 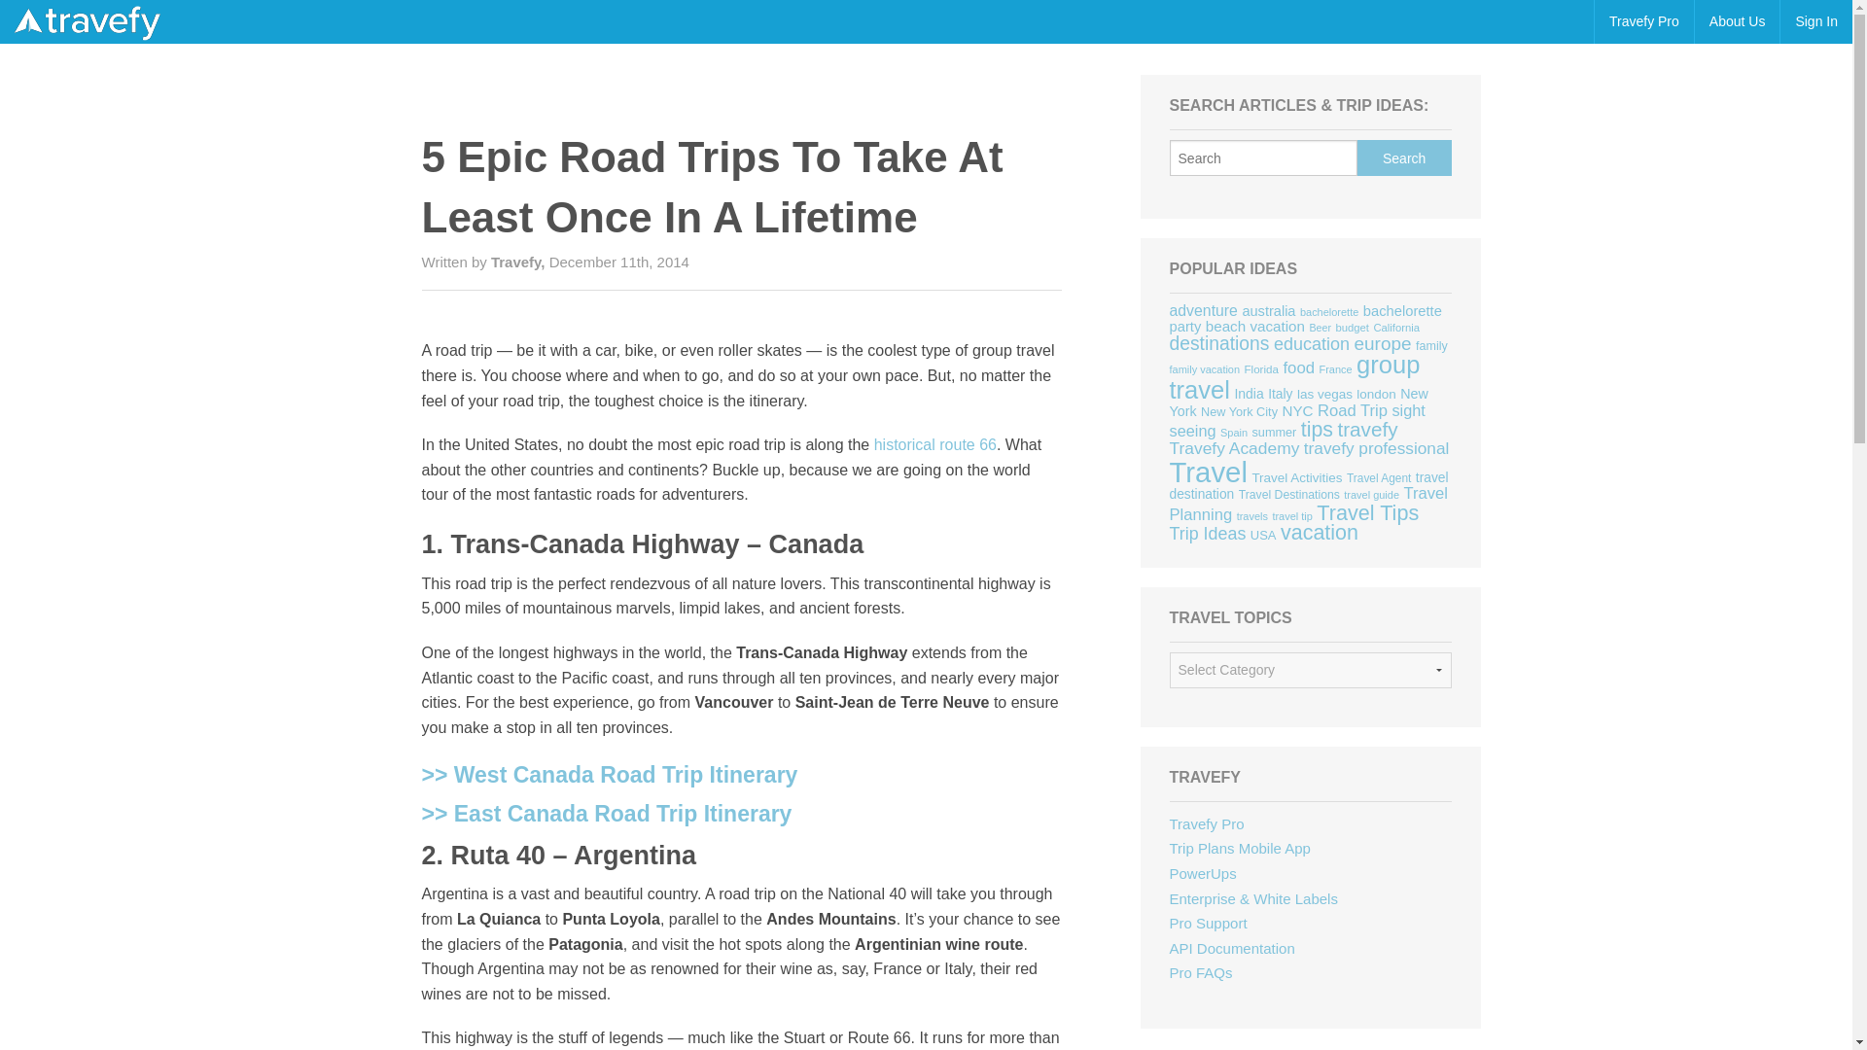 What do you see at coordinates (1328, 312) in the screenshot?
I see `bachelorette` at bounding box center [1328, 312].